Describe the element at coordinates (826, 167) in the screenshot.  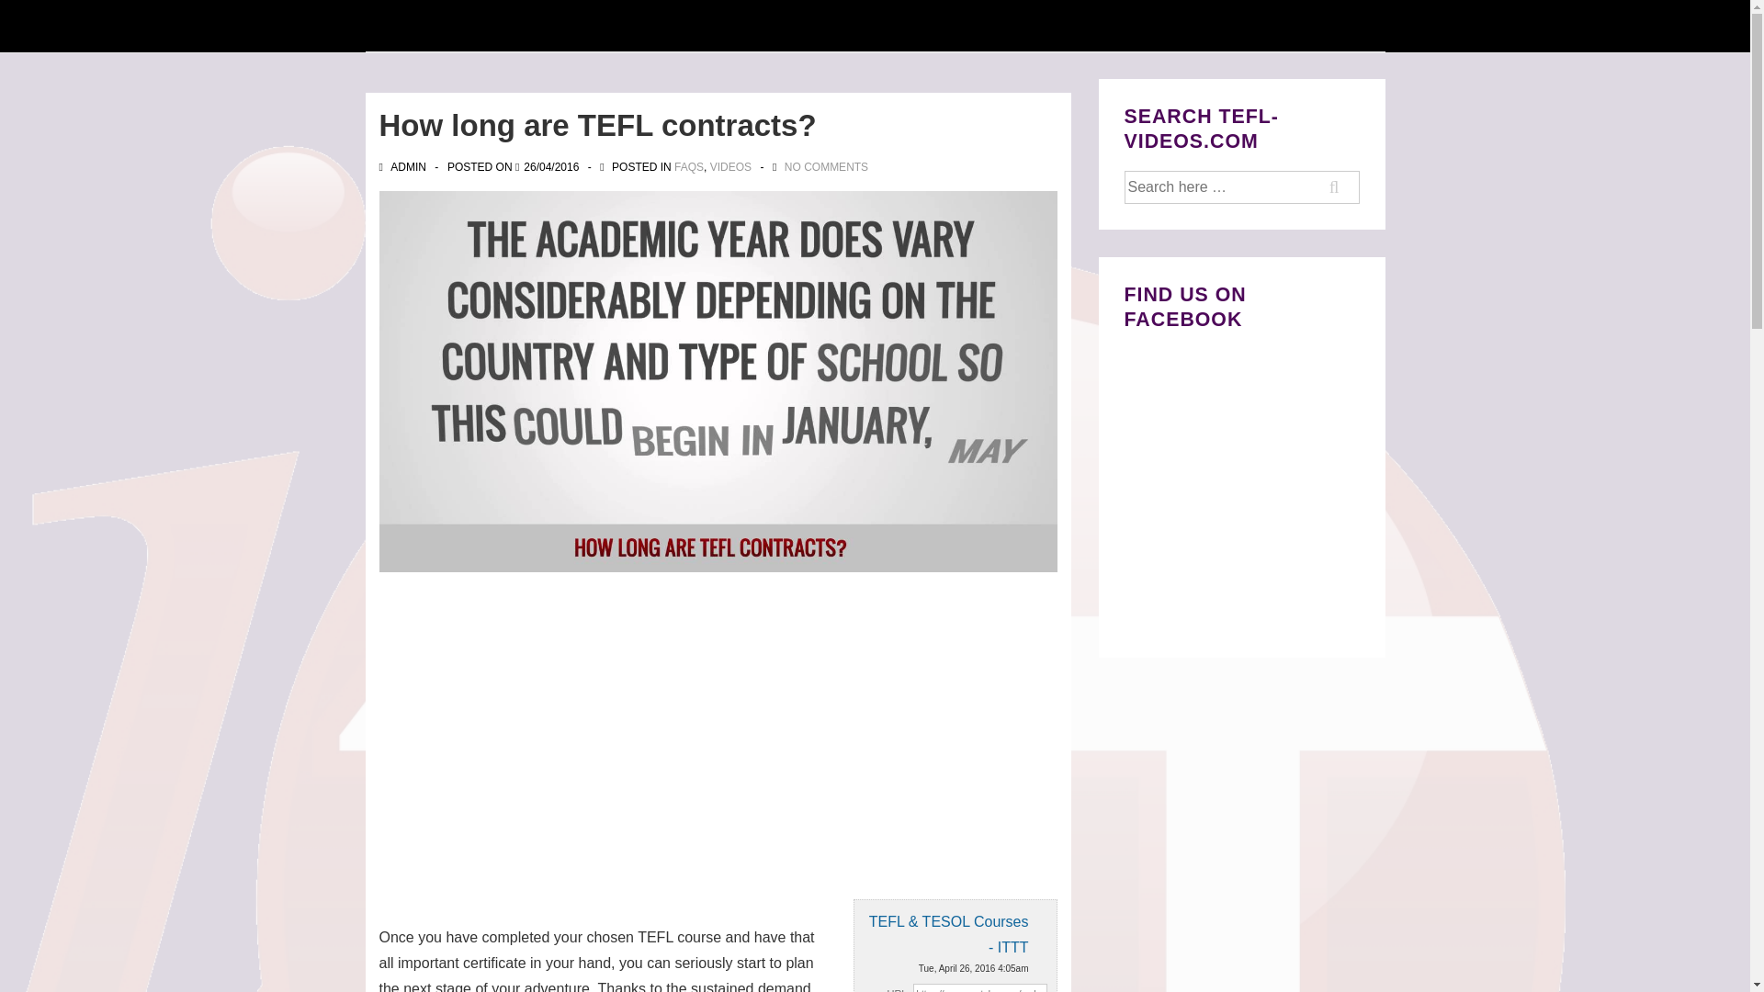
I see `NO COMMENTS` at that location.